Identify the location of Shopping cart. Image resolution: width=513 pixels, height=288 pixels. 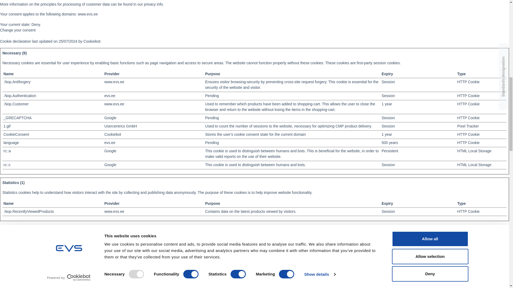
(438, 253).